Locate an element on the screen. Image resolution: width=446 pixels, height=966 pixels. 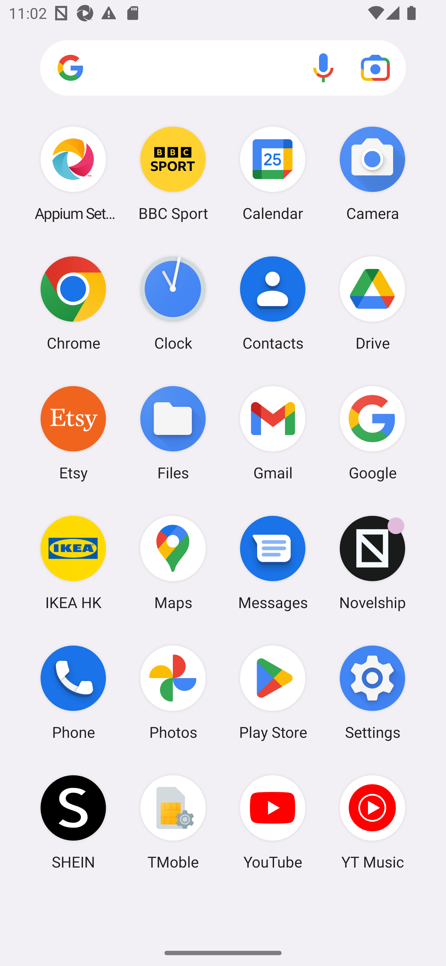
Chrome is located at coordinates (73, 303).